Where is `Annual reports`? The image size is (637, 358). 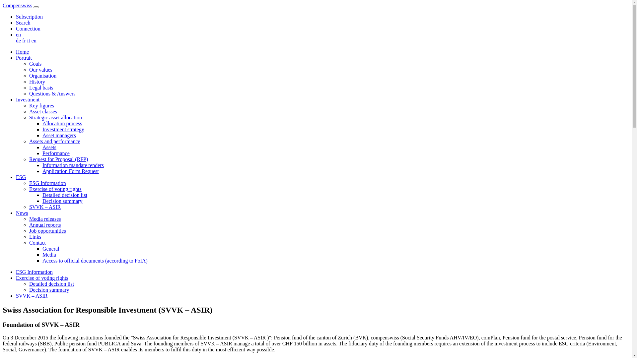 Annual reports is located at coordinates (45, 225).